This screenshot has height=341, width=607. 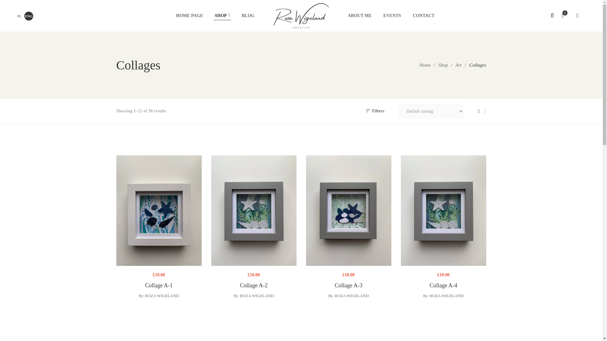 I want to click on ABOUT ME, so click(x=360, y=16).